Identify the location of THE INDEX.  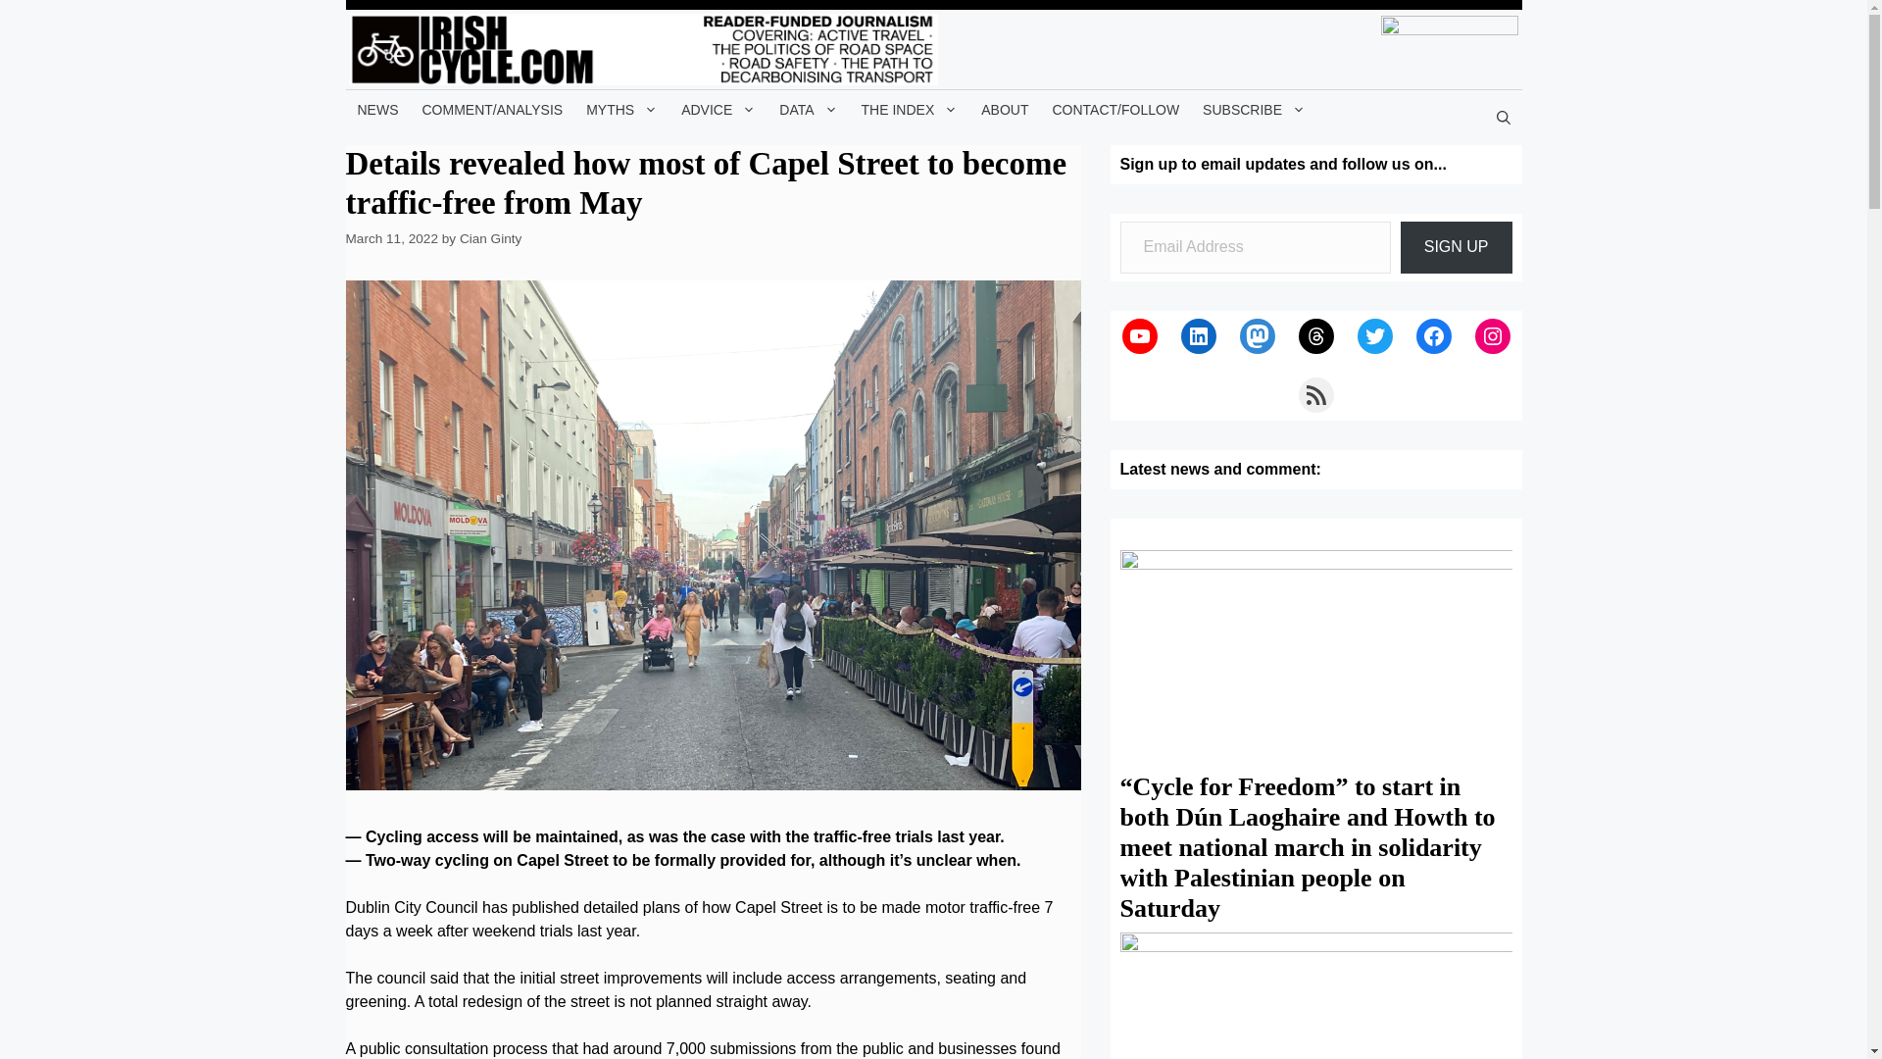
(910, 109).